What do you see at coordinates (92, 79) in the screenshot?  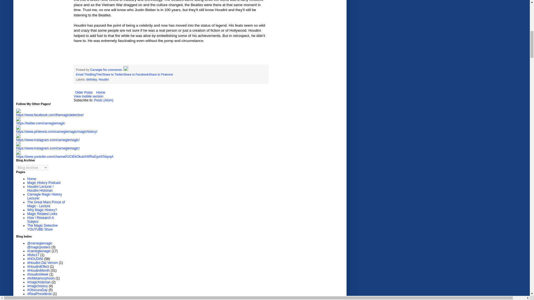 I see `birthday` at bounding box center [92, 79].